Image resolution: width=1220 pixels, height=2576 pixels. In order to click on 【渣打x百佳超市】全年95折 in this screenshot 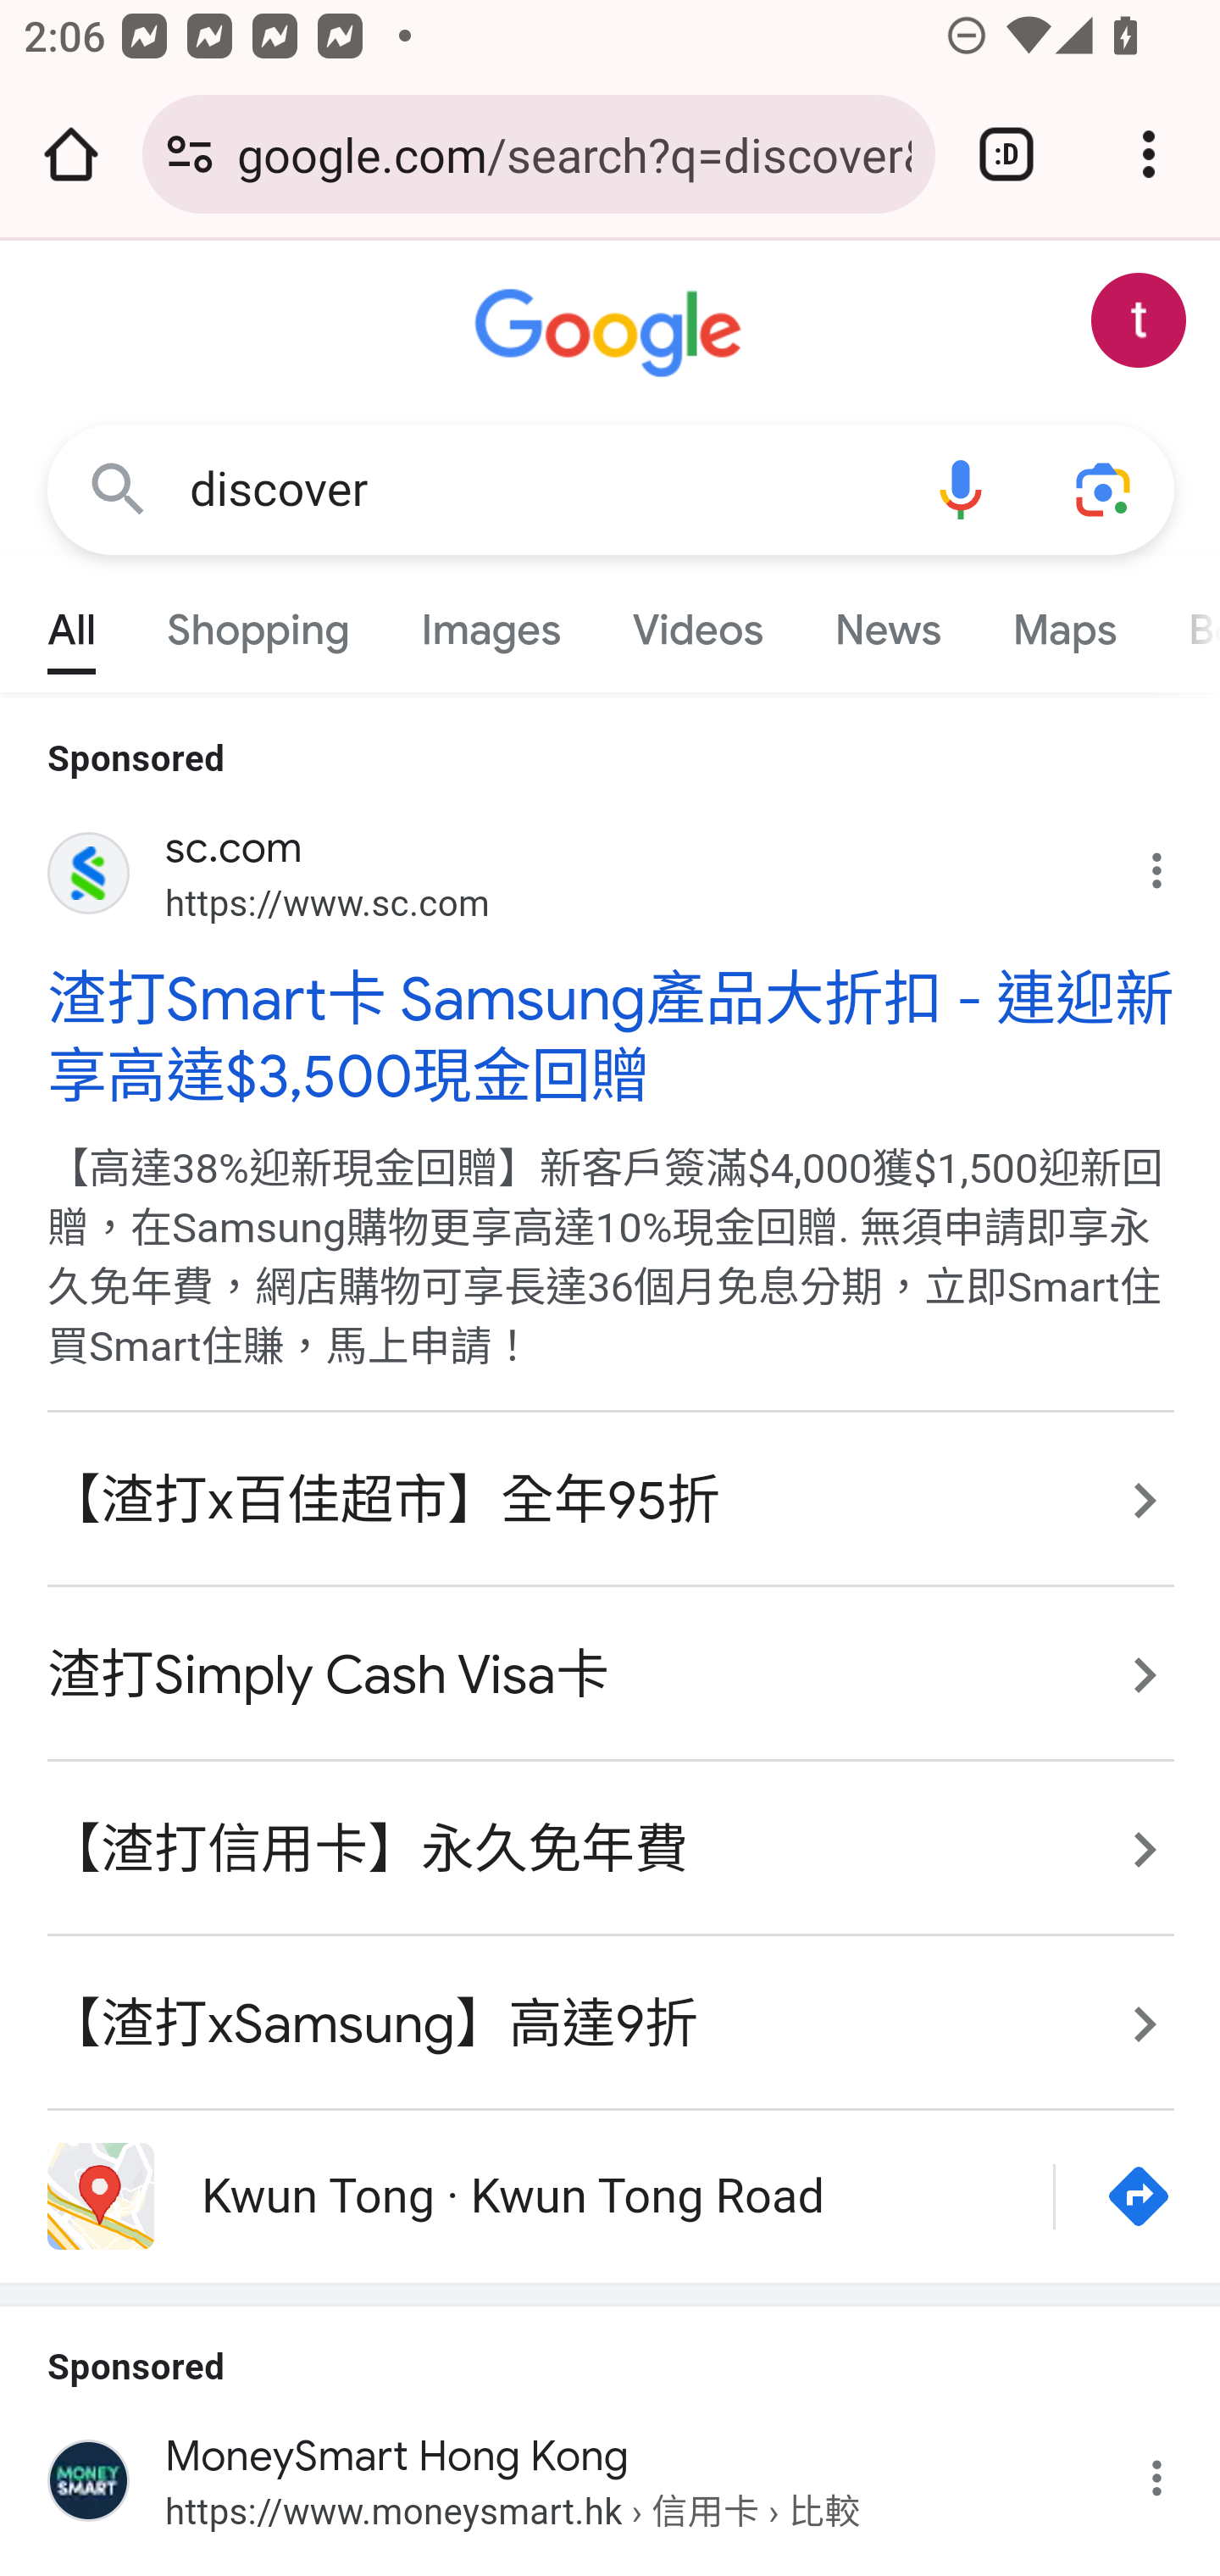, I will do `click(612, 1502)`.